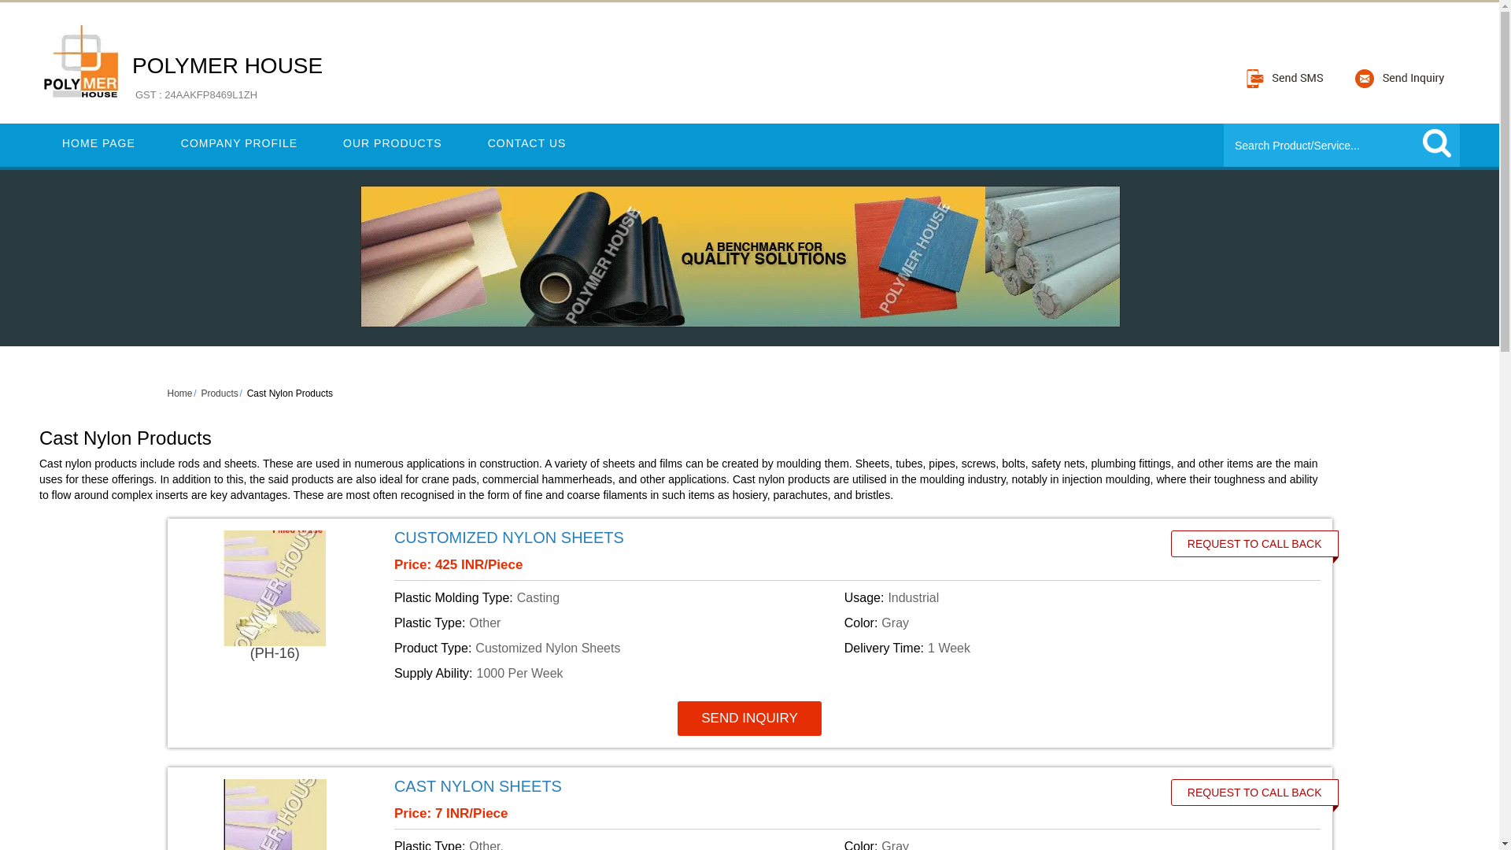 The image size is (1511, 850). What do you see at coordinates (616, 649) in the screenshot?
I see `Product Type: Customized Nylon Sheets` at bounding box center [616, 649].